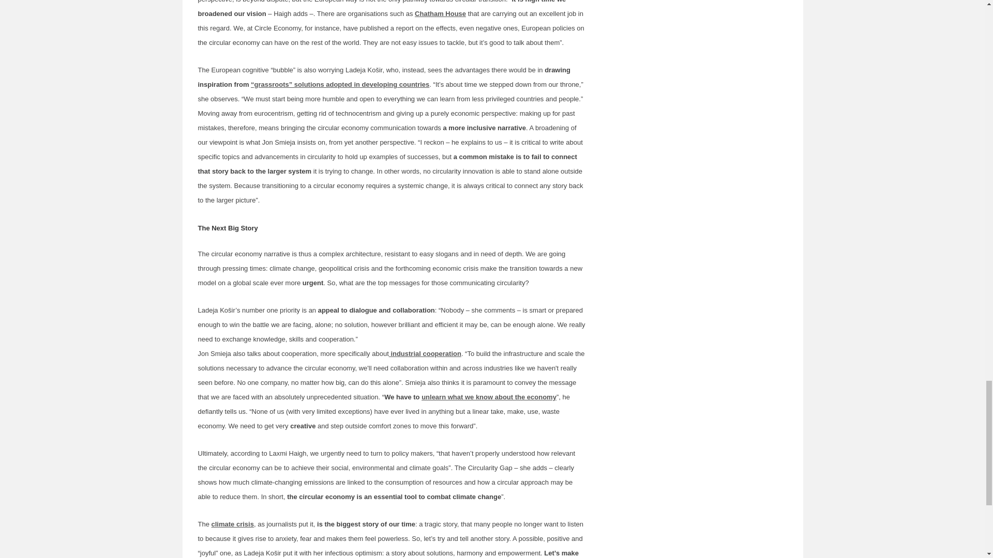 The width and height of the screenshot is (993, 558). I want to click on climate crisis, so click(233, 524).